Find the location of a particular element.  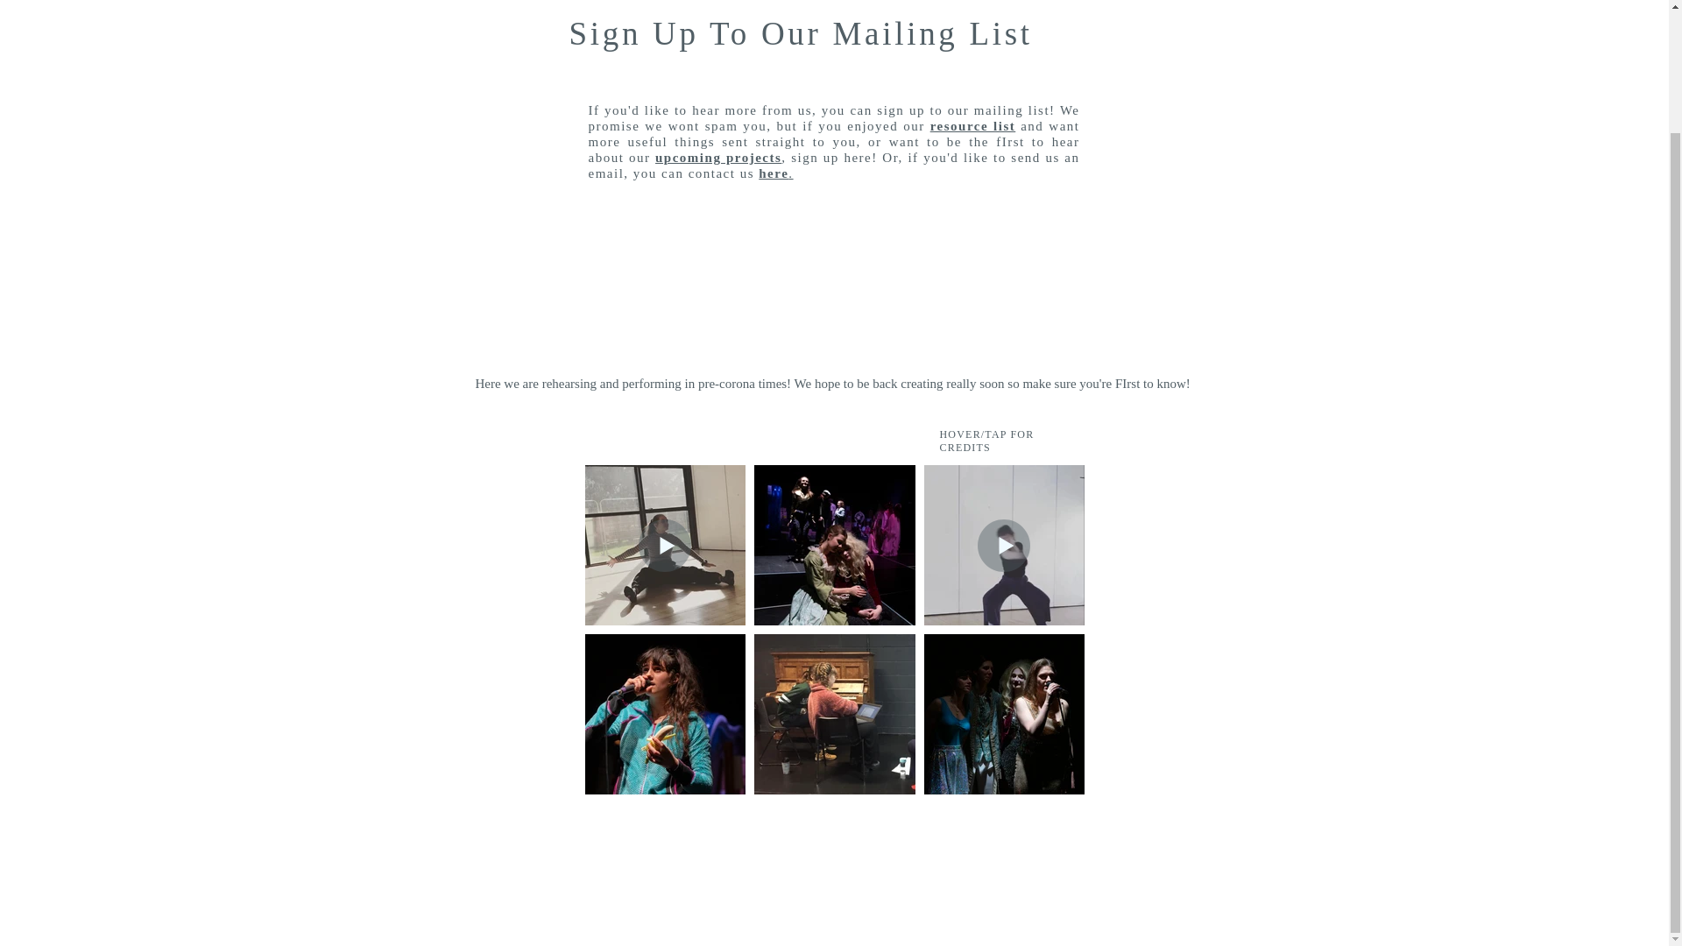

upcoming projects is located at coordinates (718, 157).